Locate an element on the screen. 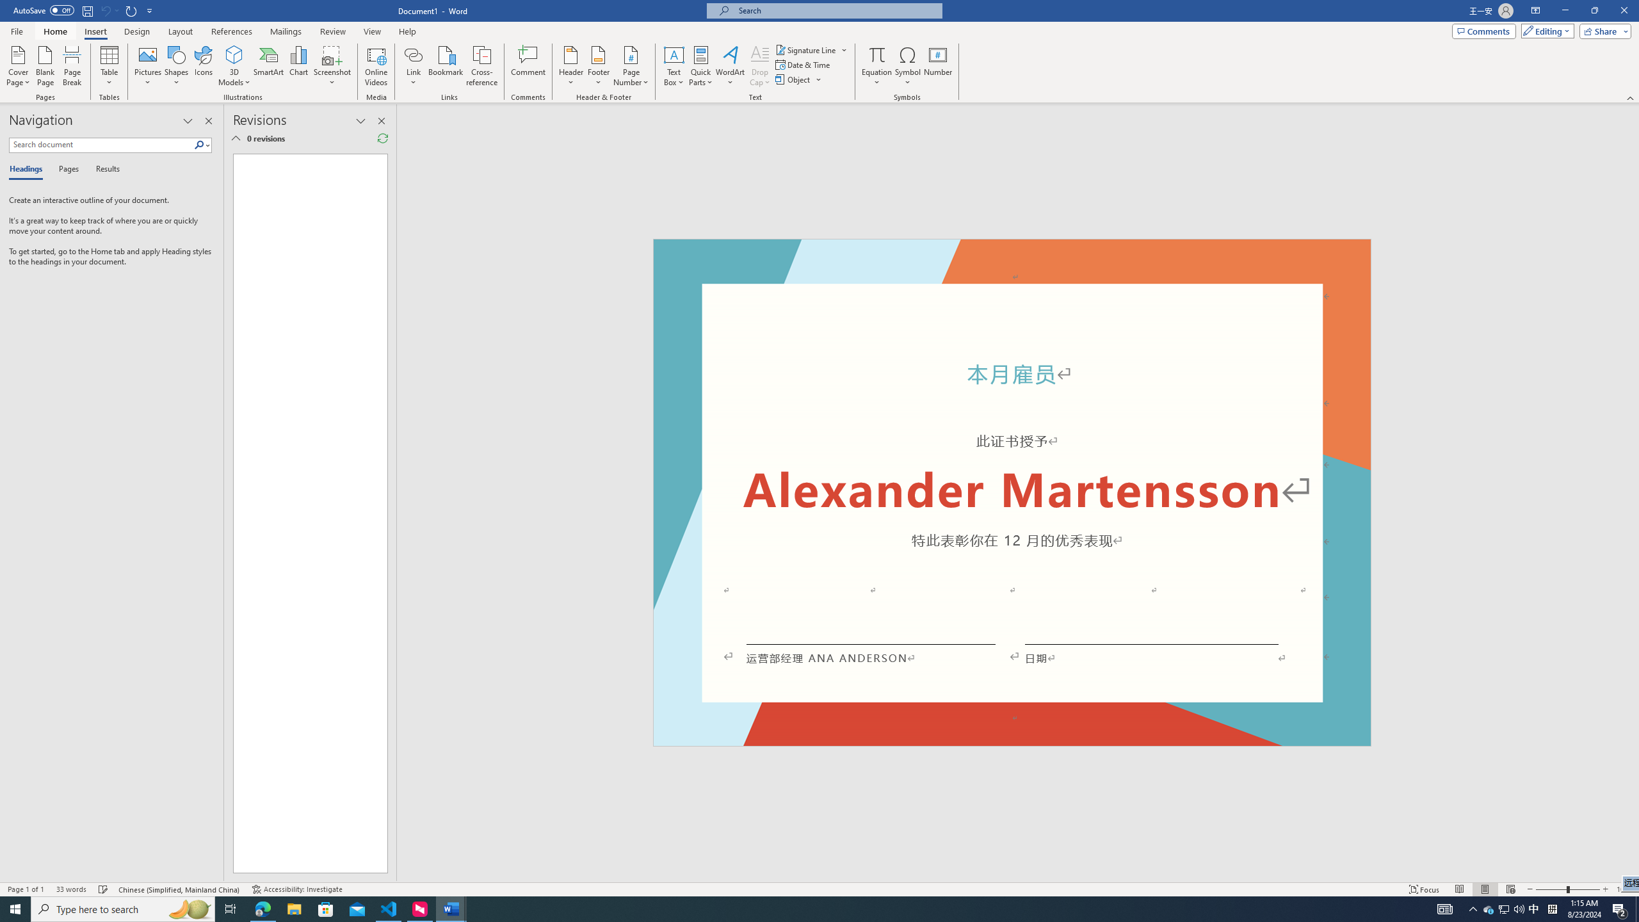  Decorative is located at coordinates (1012, 492).